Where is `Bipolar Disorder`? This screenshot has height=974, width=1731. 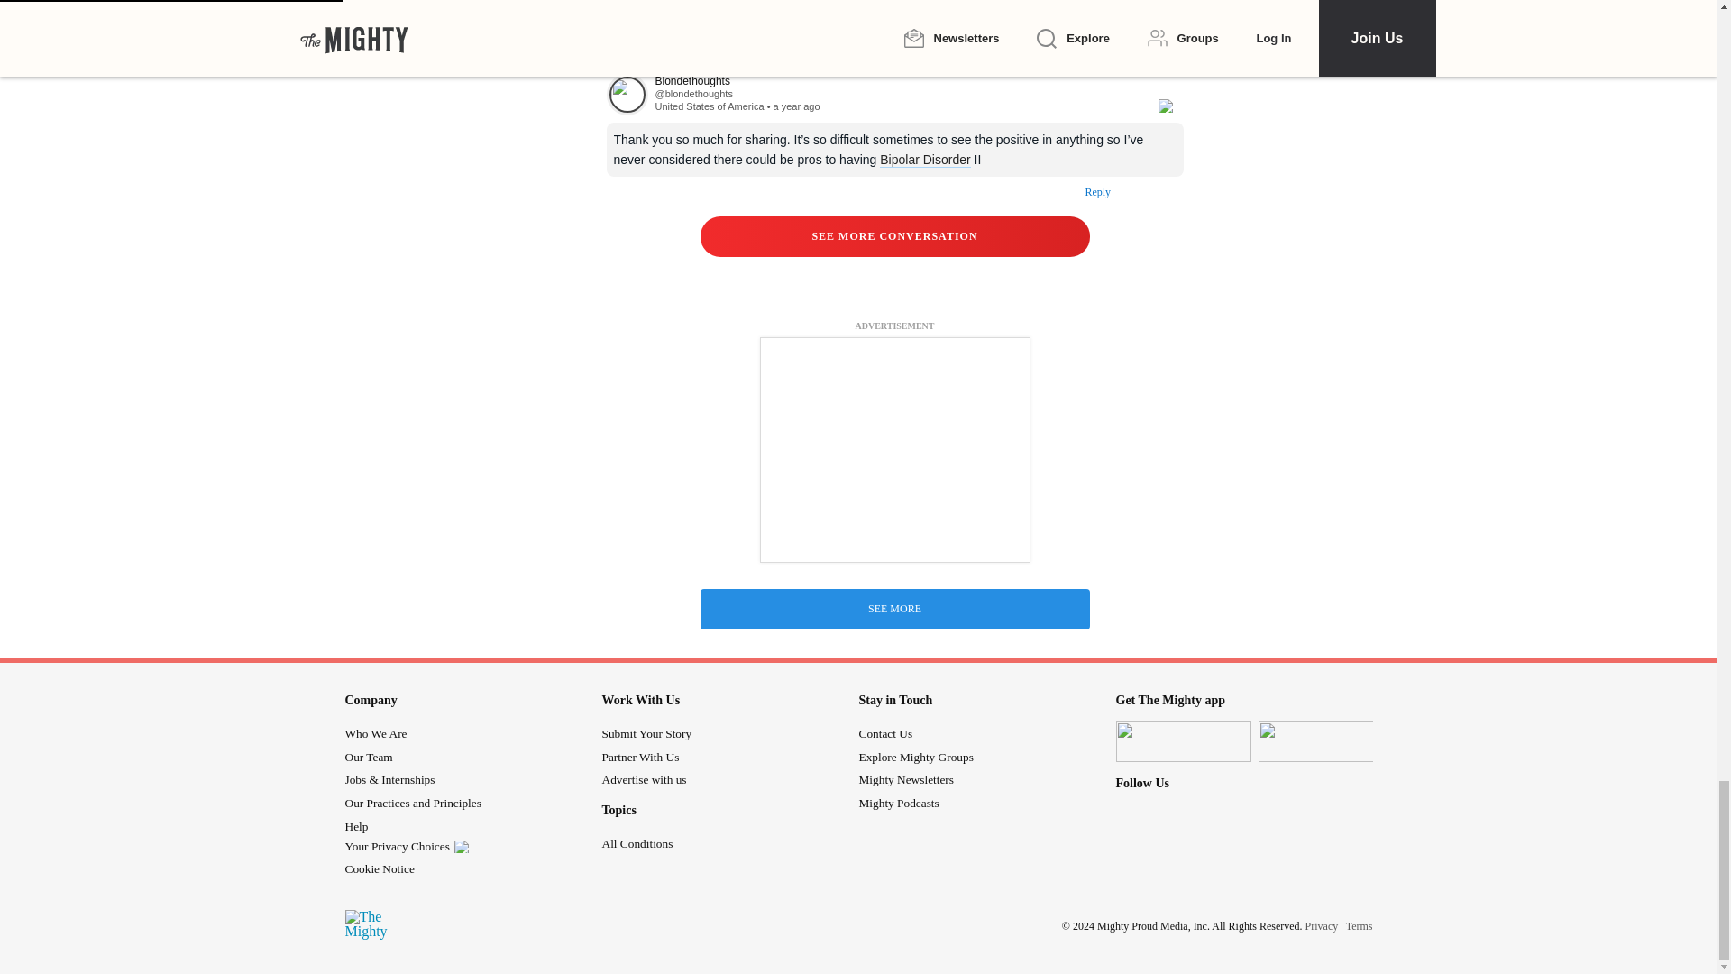
Bipolar Disorder is located at coordinates (924, 159).